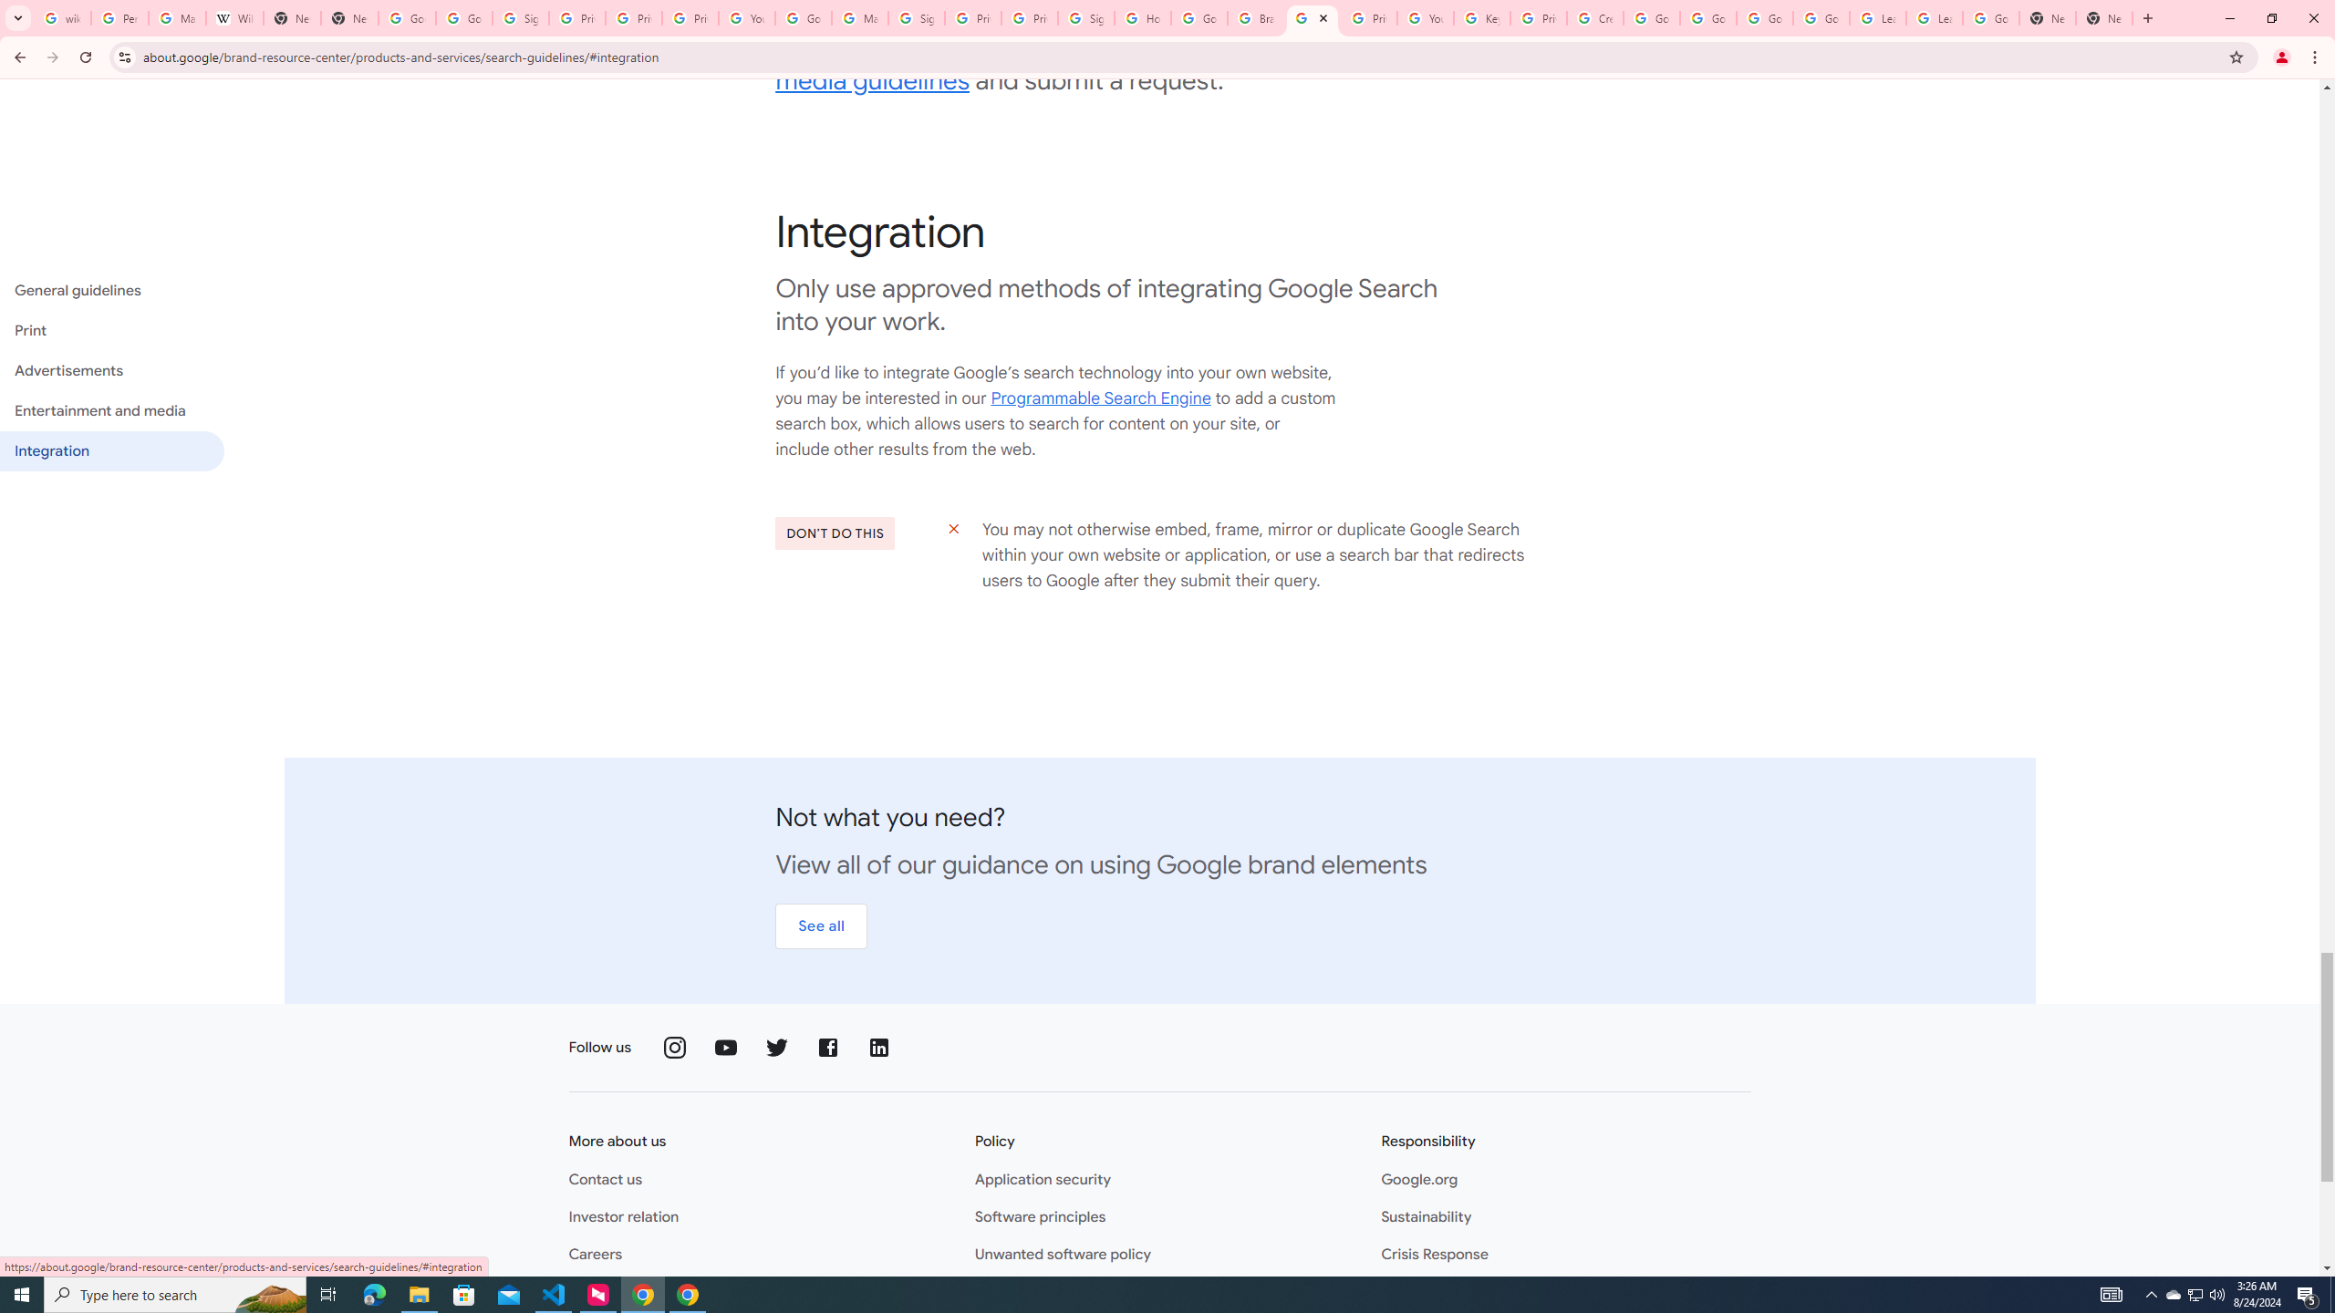  What do you see at coordinates (1100, 399) in the screenshot?
I see `Programmable Search Engine` at bounding box center [1100, 399].